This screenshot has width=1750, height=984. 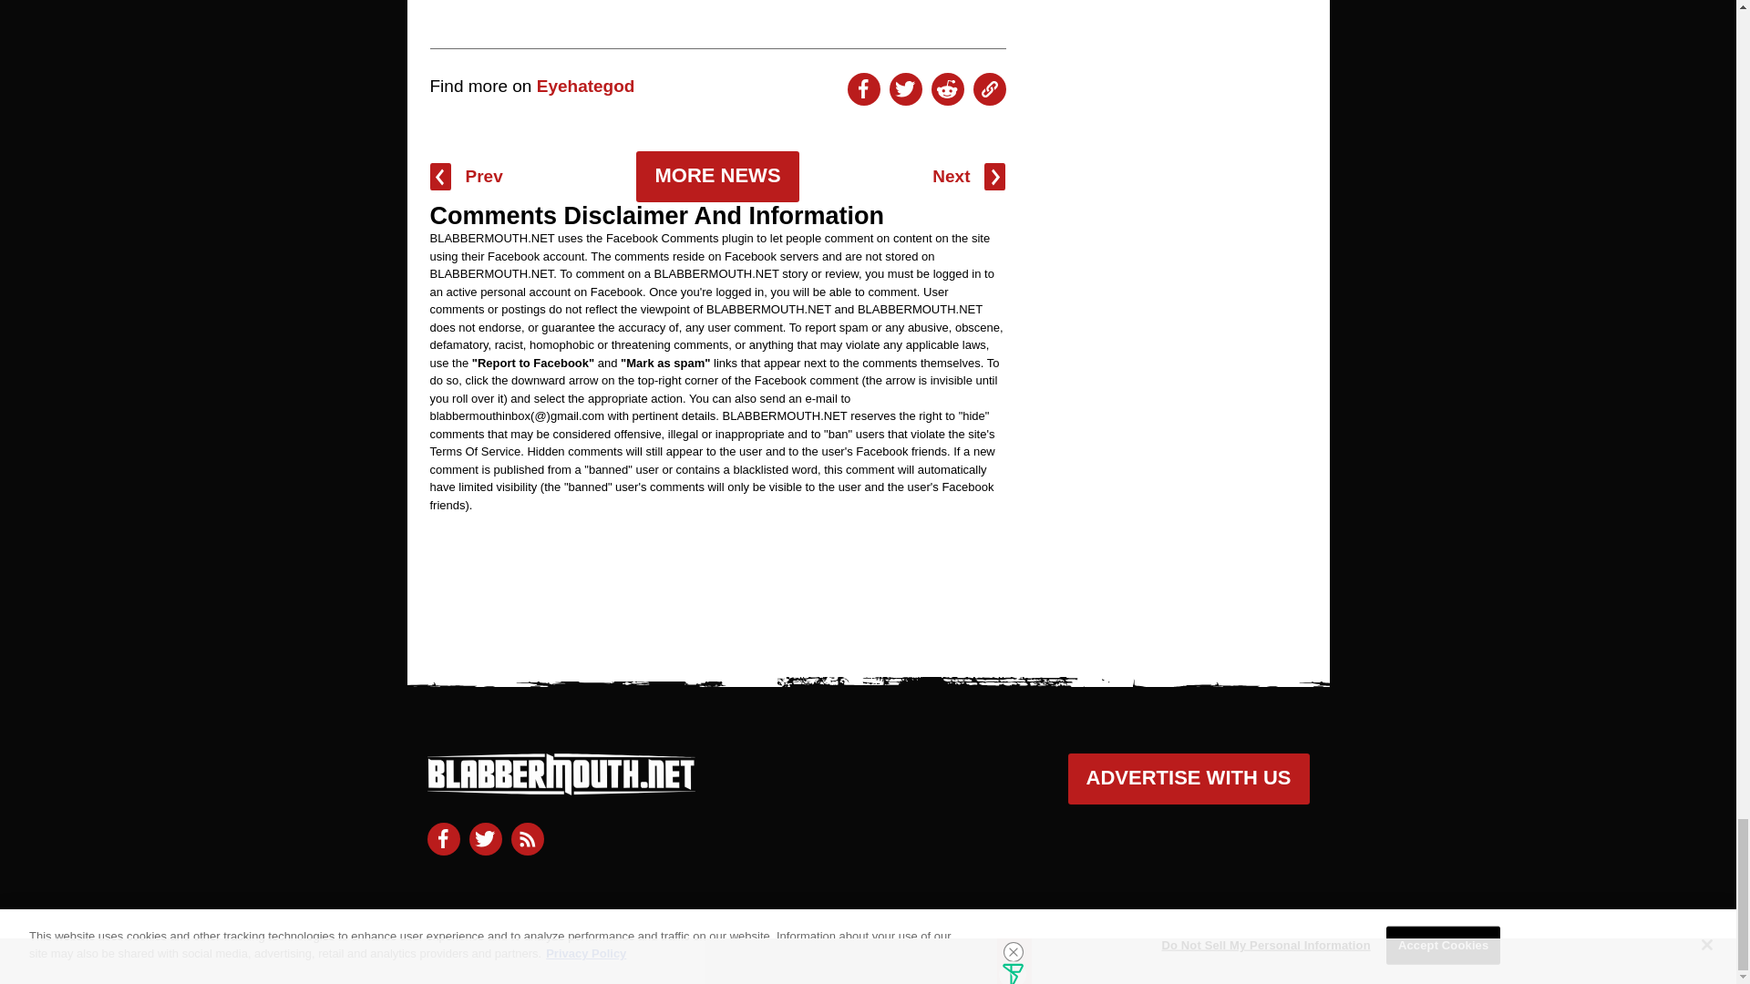 What do you see at coordinates (863, 88) in the screenshot?
I see `Share On Facebook` at bounding box center [863, 88].